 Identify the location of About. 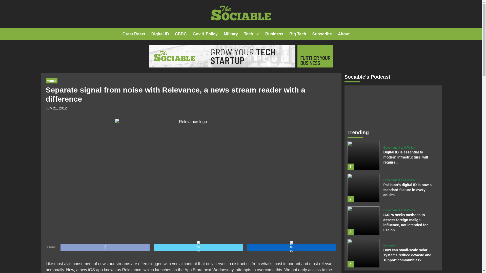
(343, 34).